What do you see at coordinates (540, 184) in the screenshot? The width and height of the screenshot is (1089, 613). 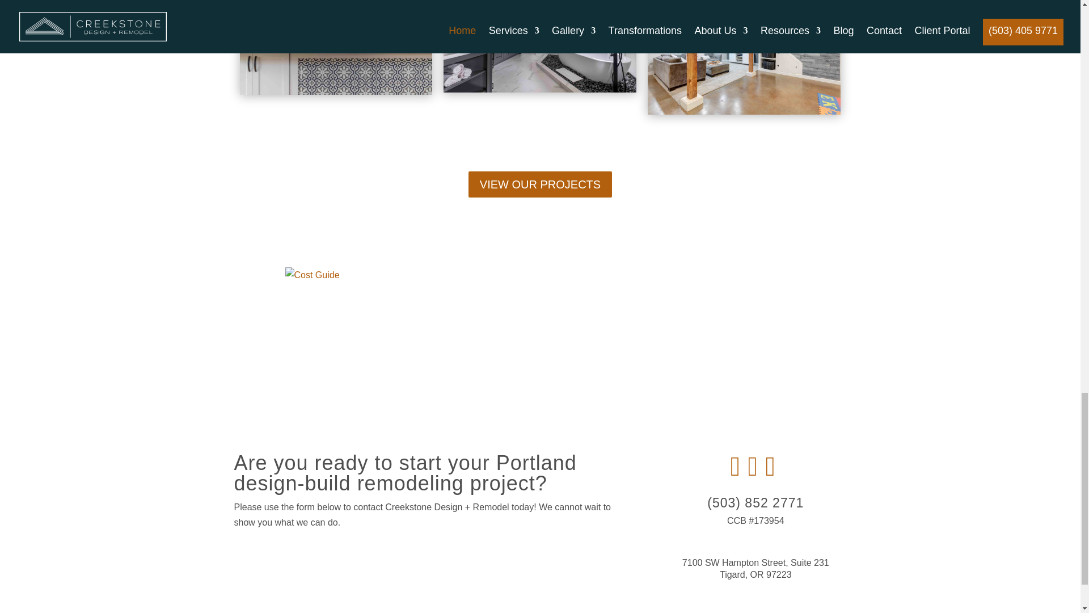 I see `VIEW OUR PROJECTS` at bounding box center [540, 184].